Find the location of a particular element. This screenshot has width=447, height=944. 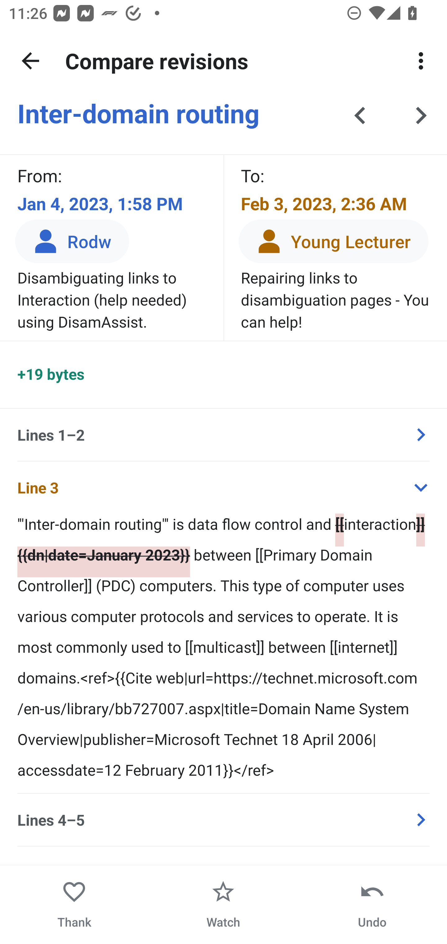

More options is located at coordinates (421, 61).